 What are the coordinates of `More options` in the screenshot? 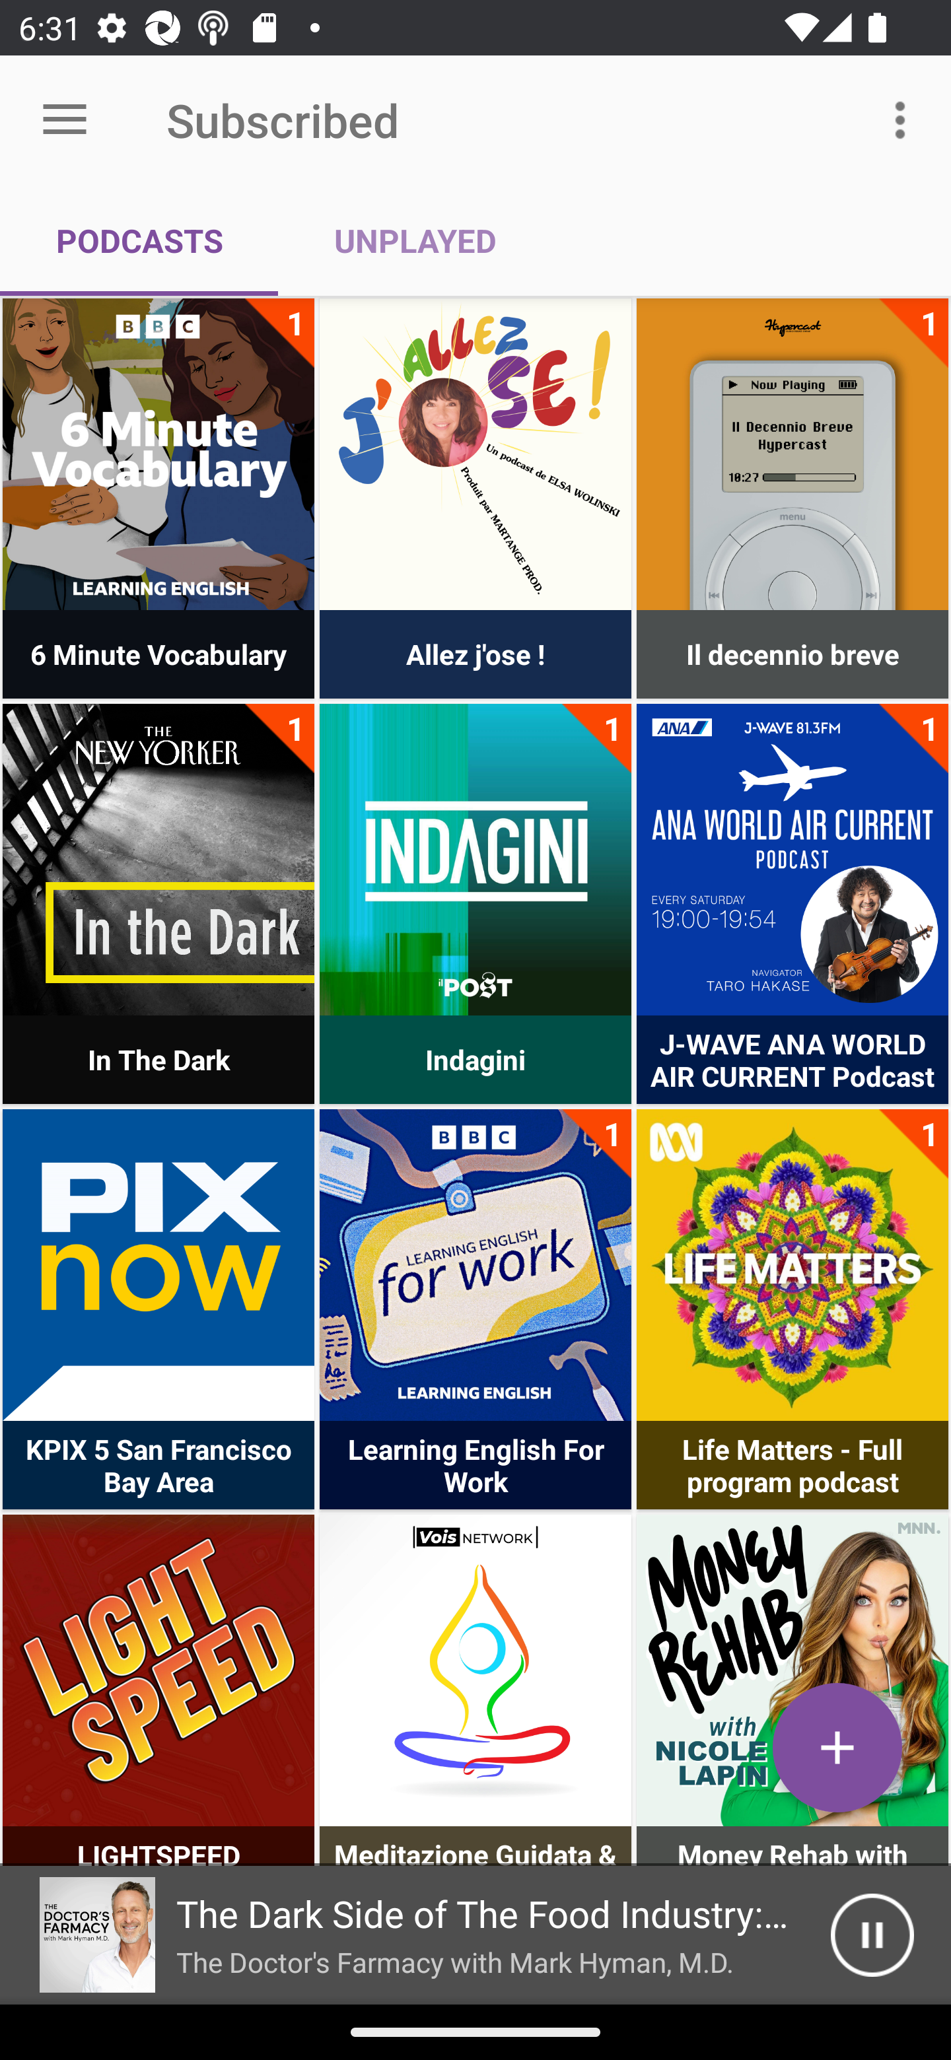 It's located at (905, 119).